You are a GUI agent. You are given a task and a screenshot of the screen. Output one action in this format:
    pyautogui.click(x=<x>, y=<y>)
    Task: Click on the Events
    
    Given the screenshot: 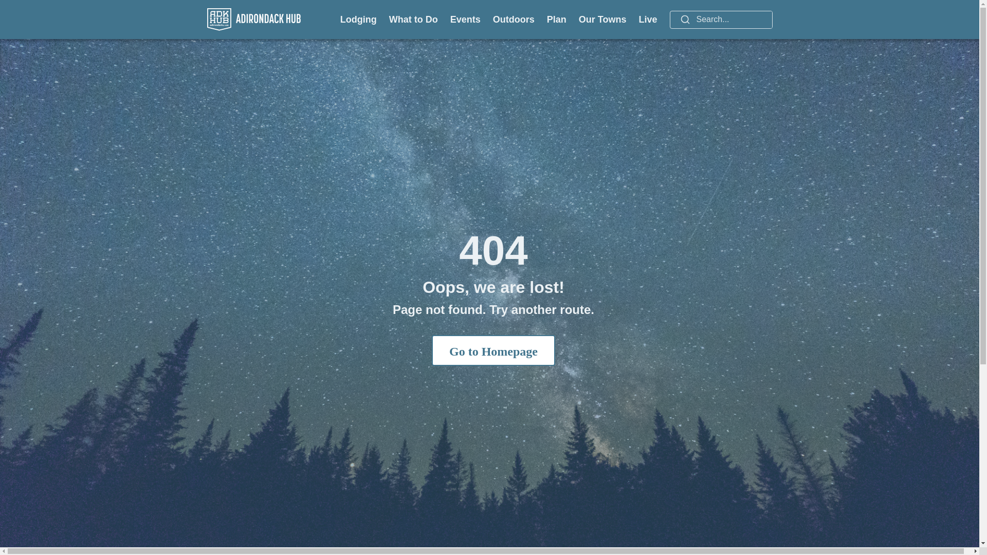 What is the action you would take?
    pyautogui.click(x=465, y=19)
    